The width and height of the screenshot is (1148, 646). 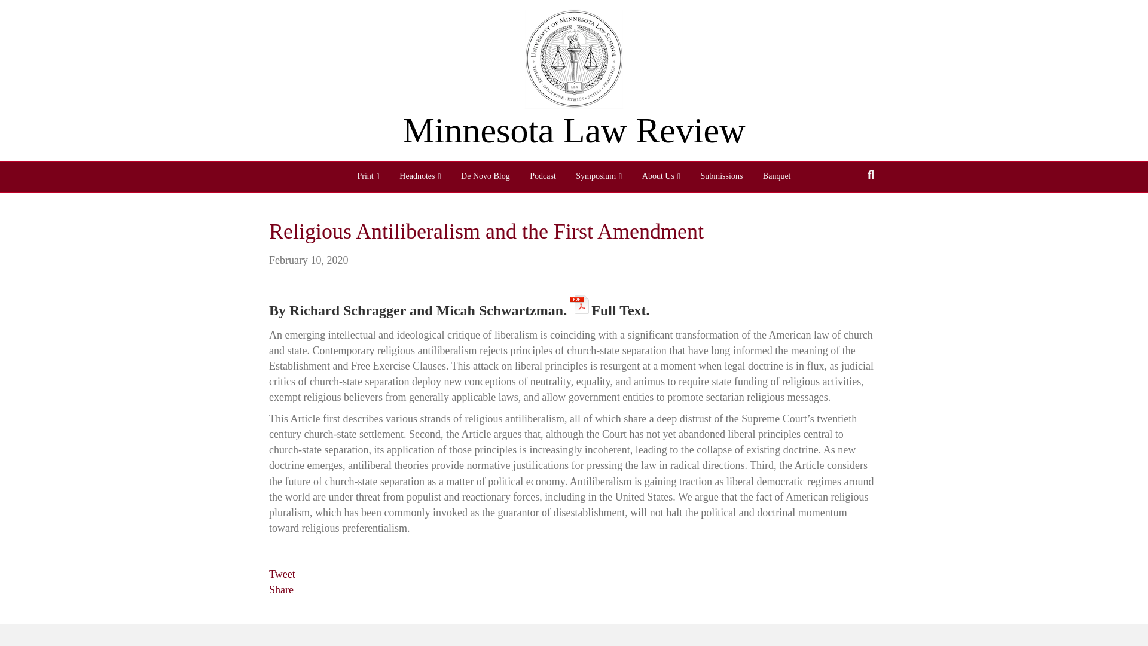 What do you see at coordinates (722, 176) in the screenshot?
I see `Submissions` at bounding box center [722, 176].